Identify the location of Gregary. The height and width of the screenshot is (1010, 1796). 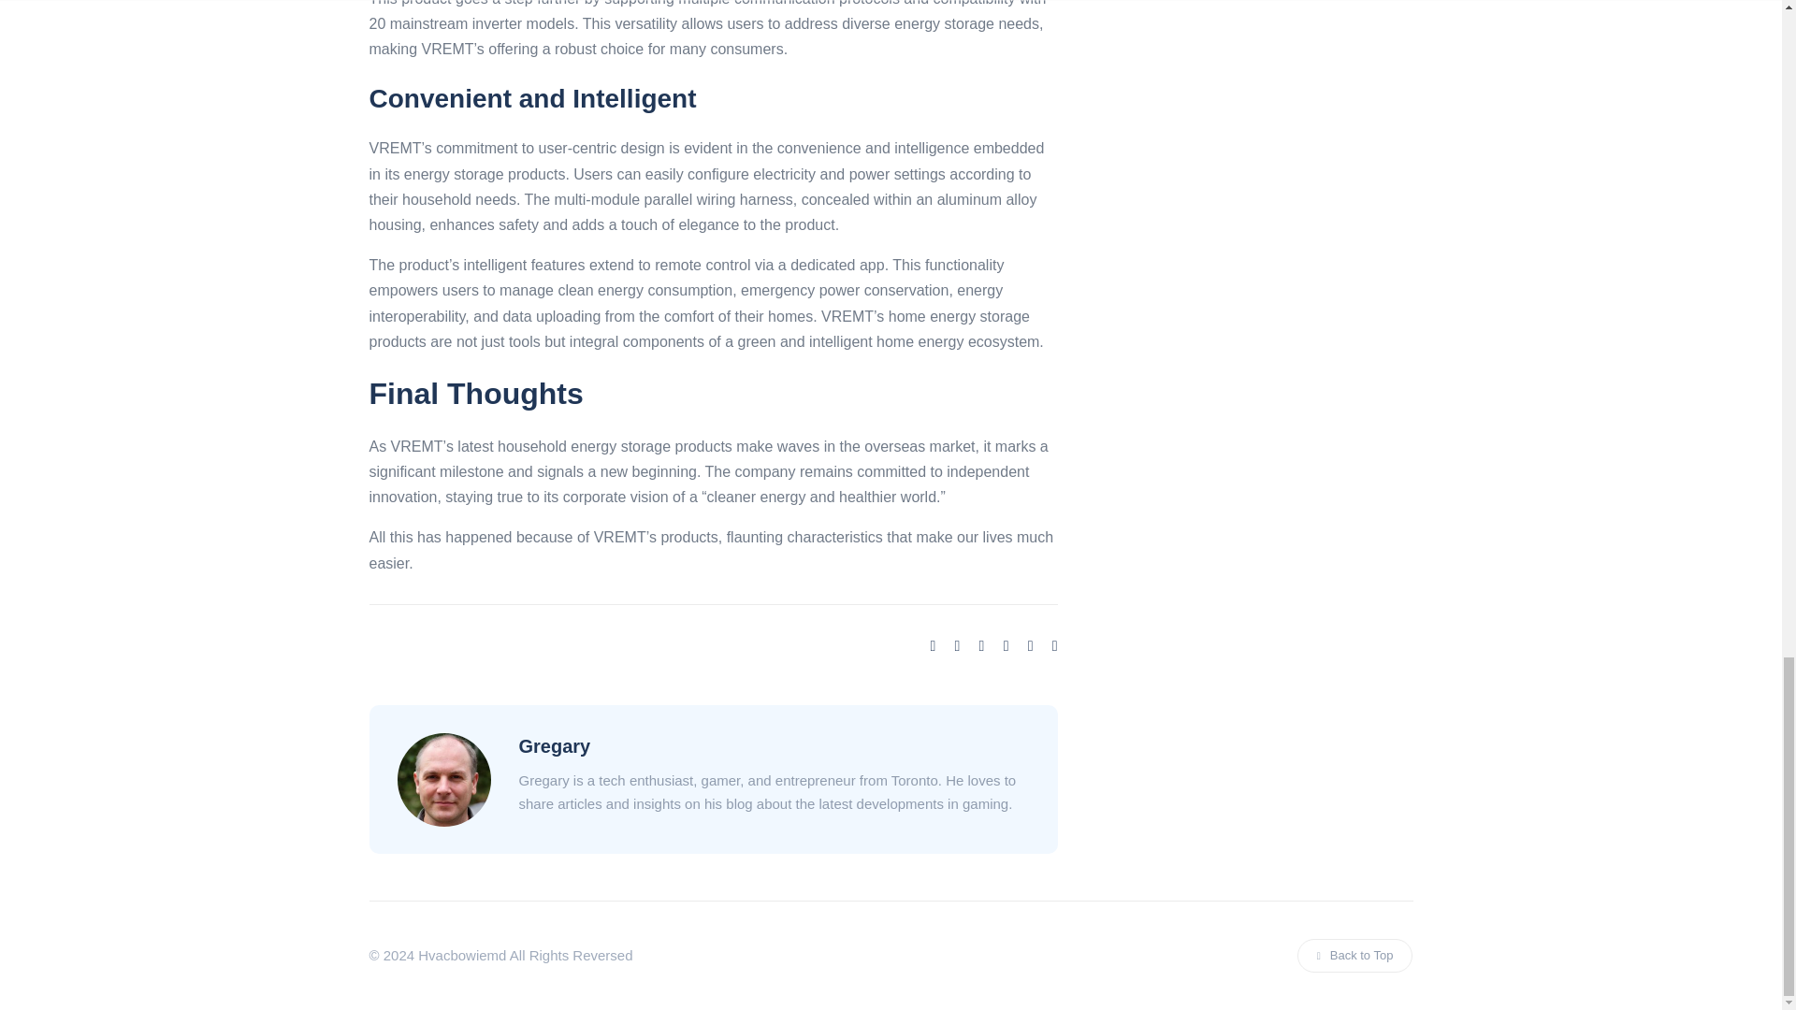
(554, 746).